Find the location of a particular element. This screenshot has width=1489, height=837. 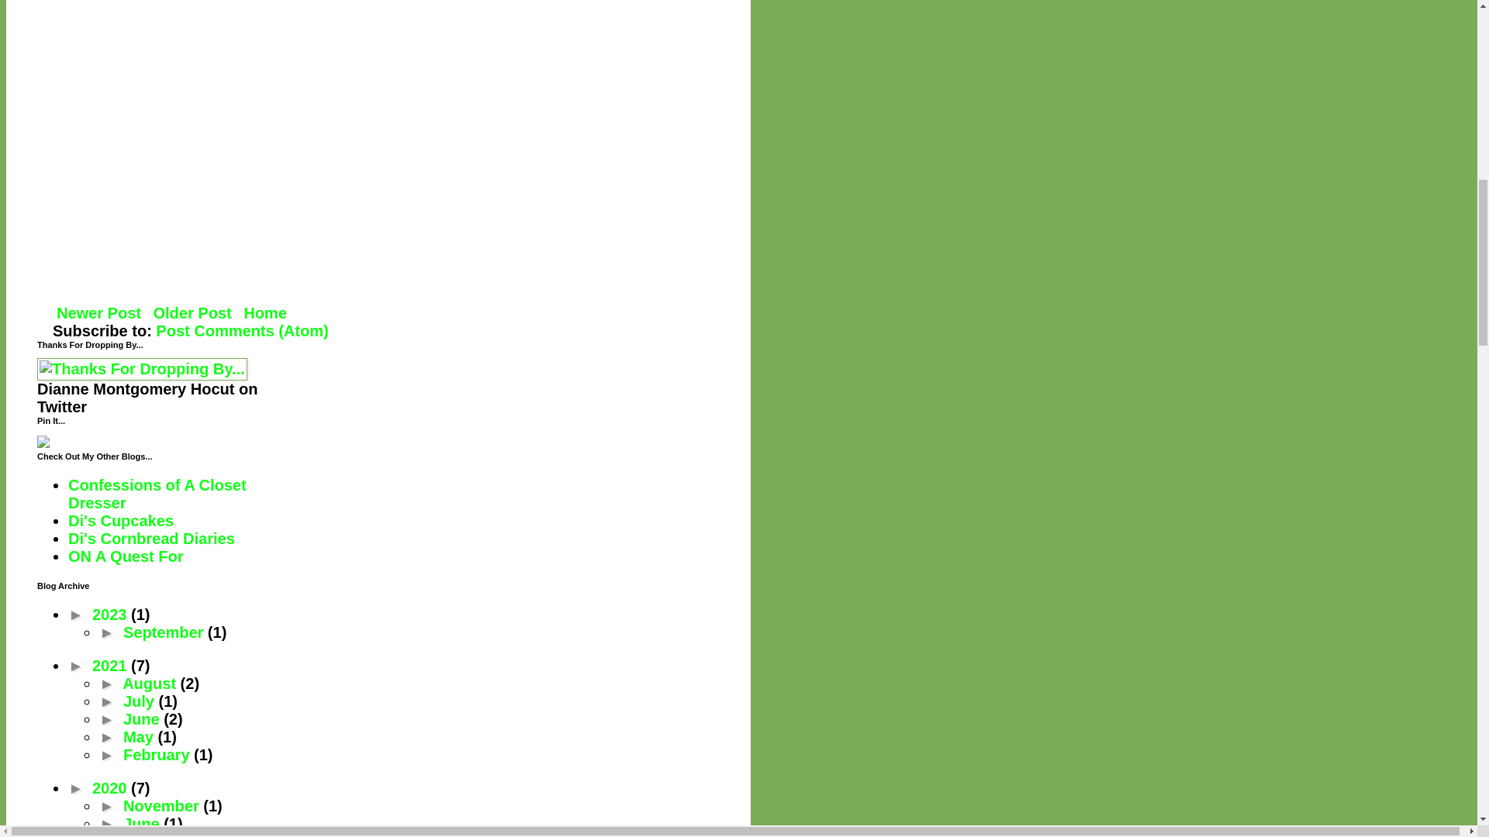

September is located at coordinates (166, 632).